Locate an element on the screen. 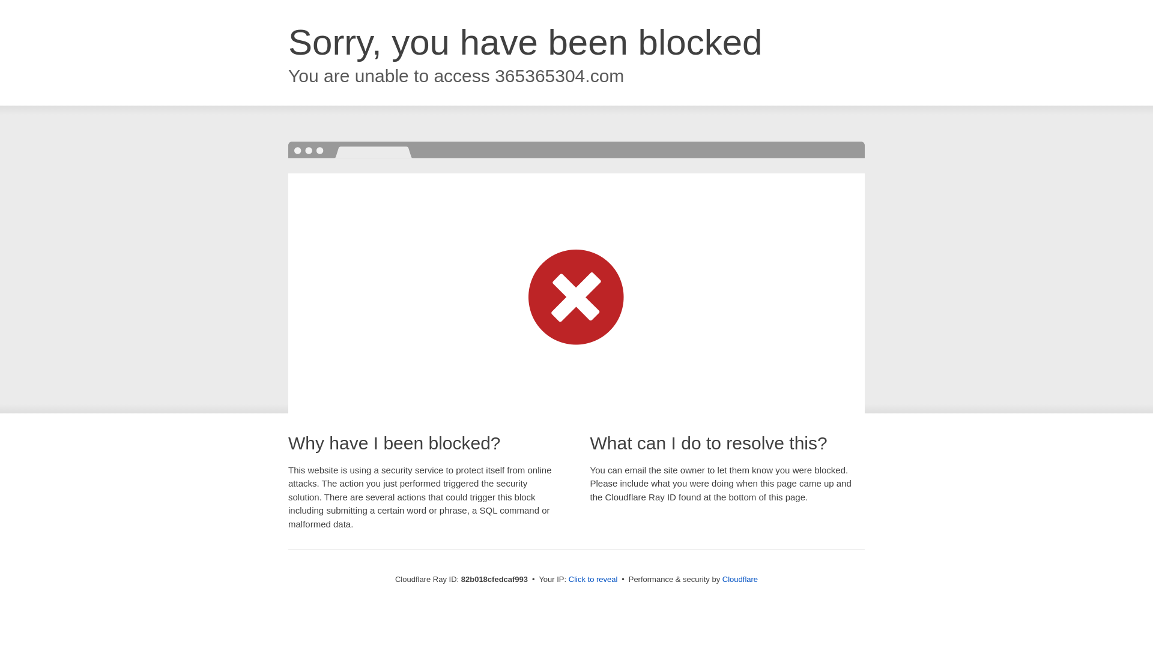 The width and height of the screenshot is (1153, 648). Cloudflare is located at coordinates (740, 580).